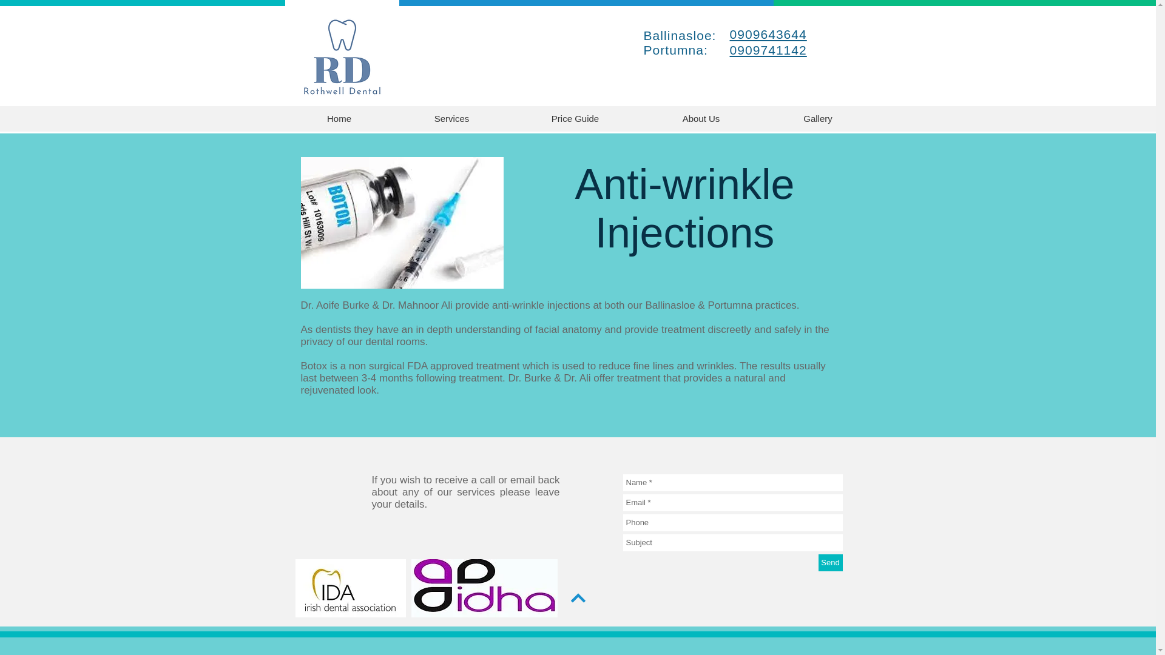 The height and width of the screenshot is (655, 1165). What do you see at coordinates (575, 118) in the screenshot?
I see `Price Guide` at bounding box center [575, 118].